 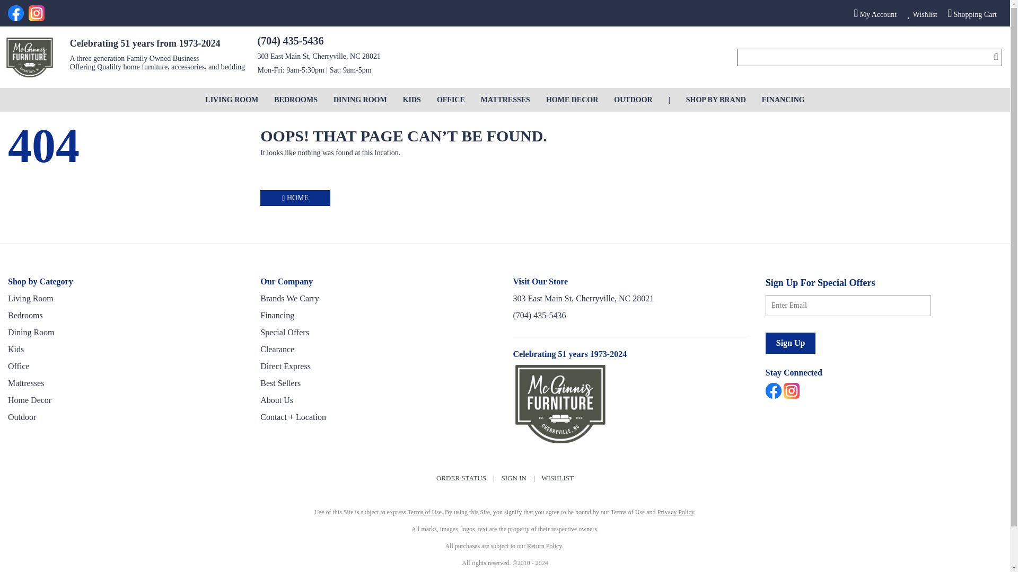 I want to click on My Account, so click(x=875, y=13).